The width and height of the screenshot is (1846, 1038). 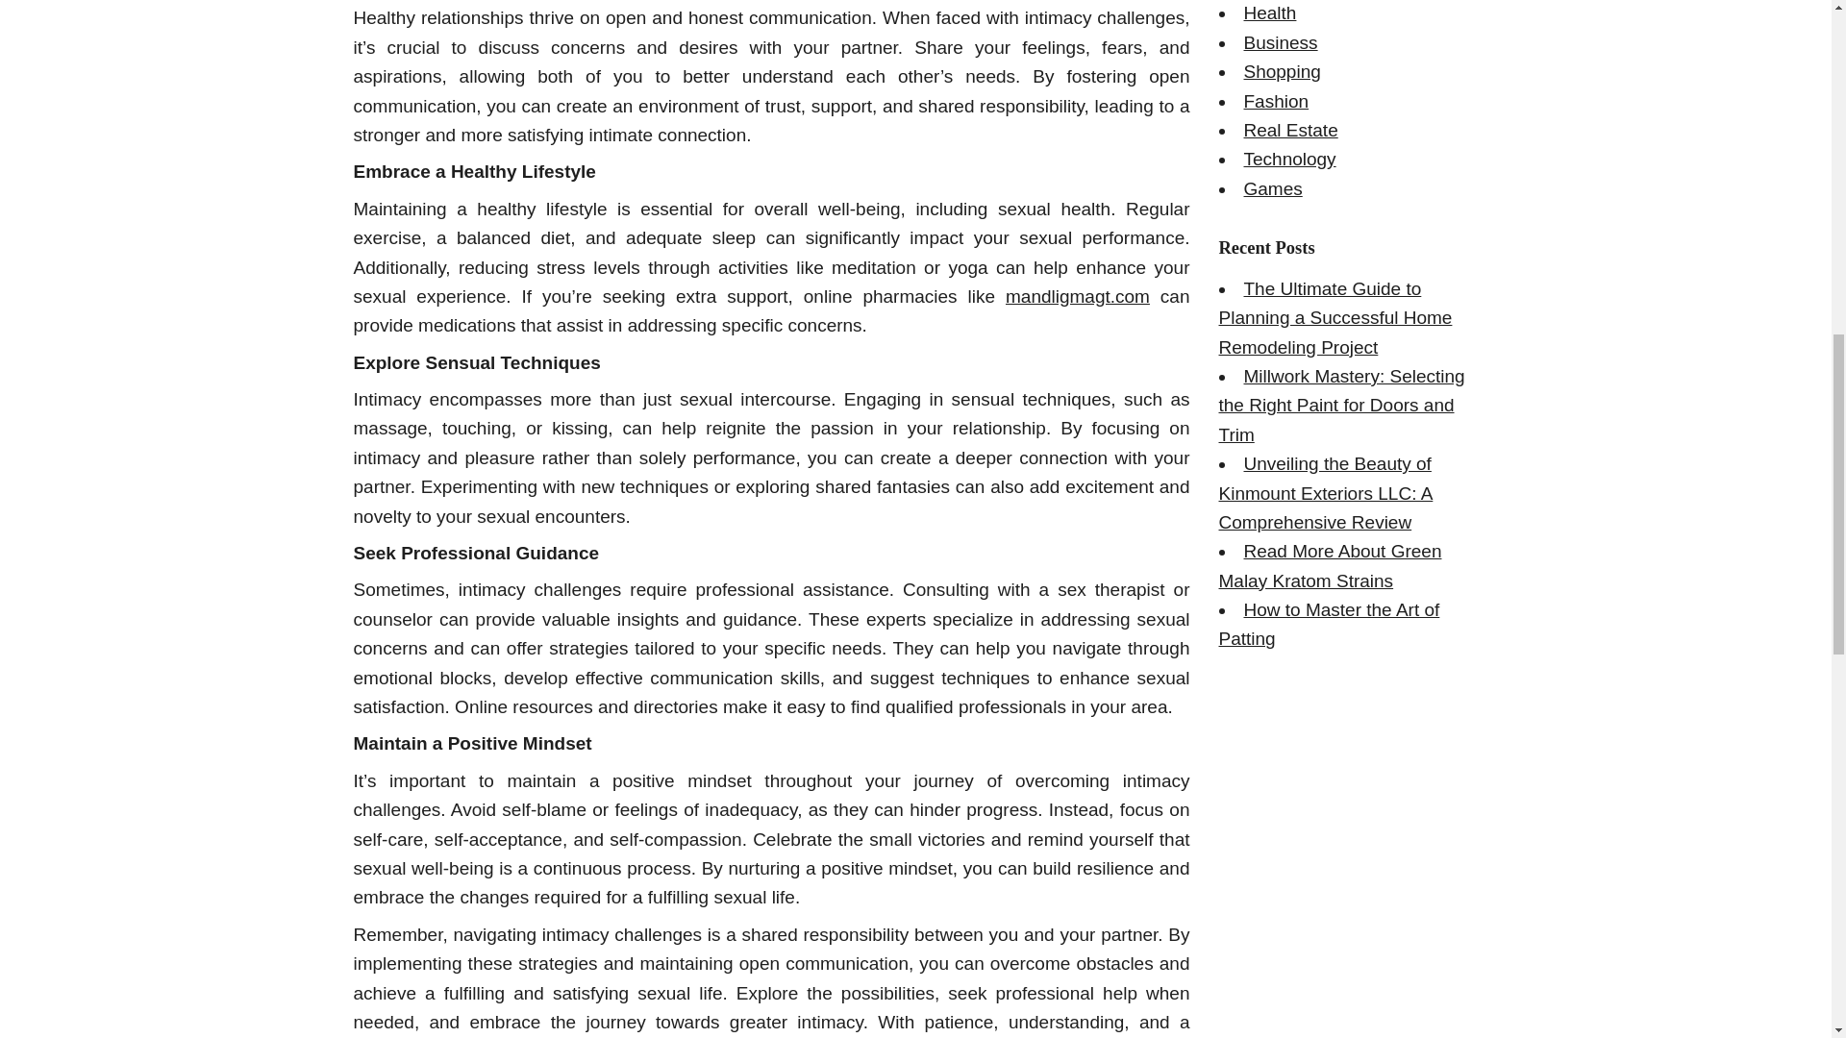 I want to click on mandligmagt.com, so click(x=1078, y=296).